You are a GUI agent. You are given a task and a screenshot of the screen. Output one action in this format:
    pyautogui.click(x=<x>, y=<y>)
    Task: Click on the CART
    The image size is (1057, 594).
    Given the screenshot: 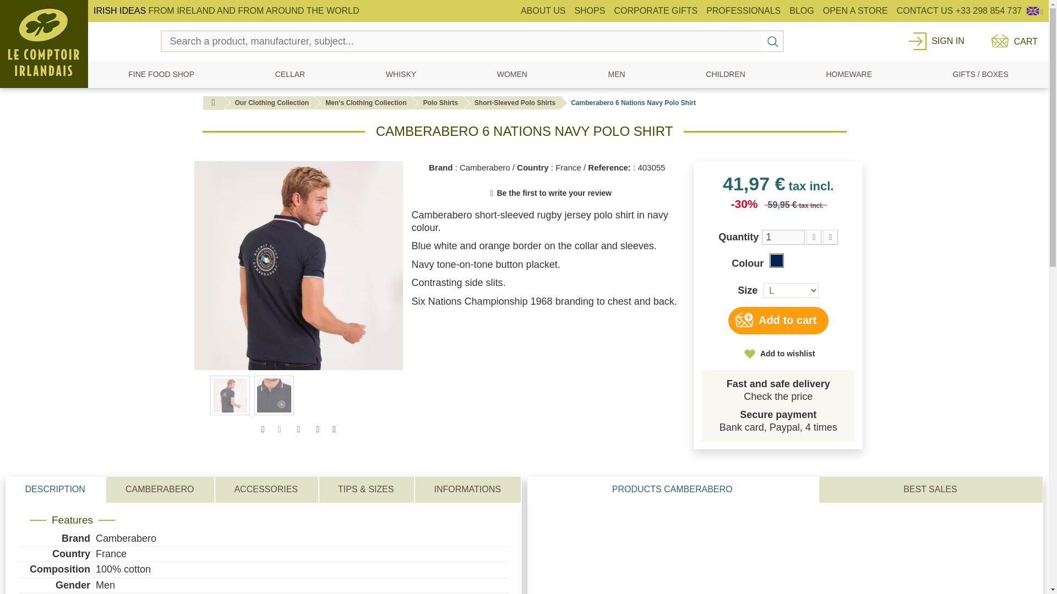 What is the action you would take?
    pyautogui.click(x=1012, y=41)
    